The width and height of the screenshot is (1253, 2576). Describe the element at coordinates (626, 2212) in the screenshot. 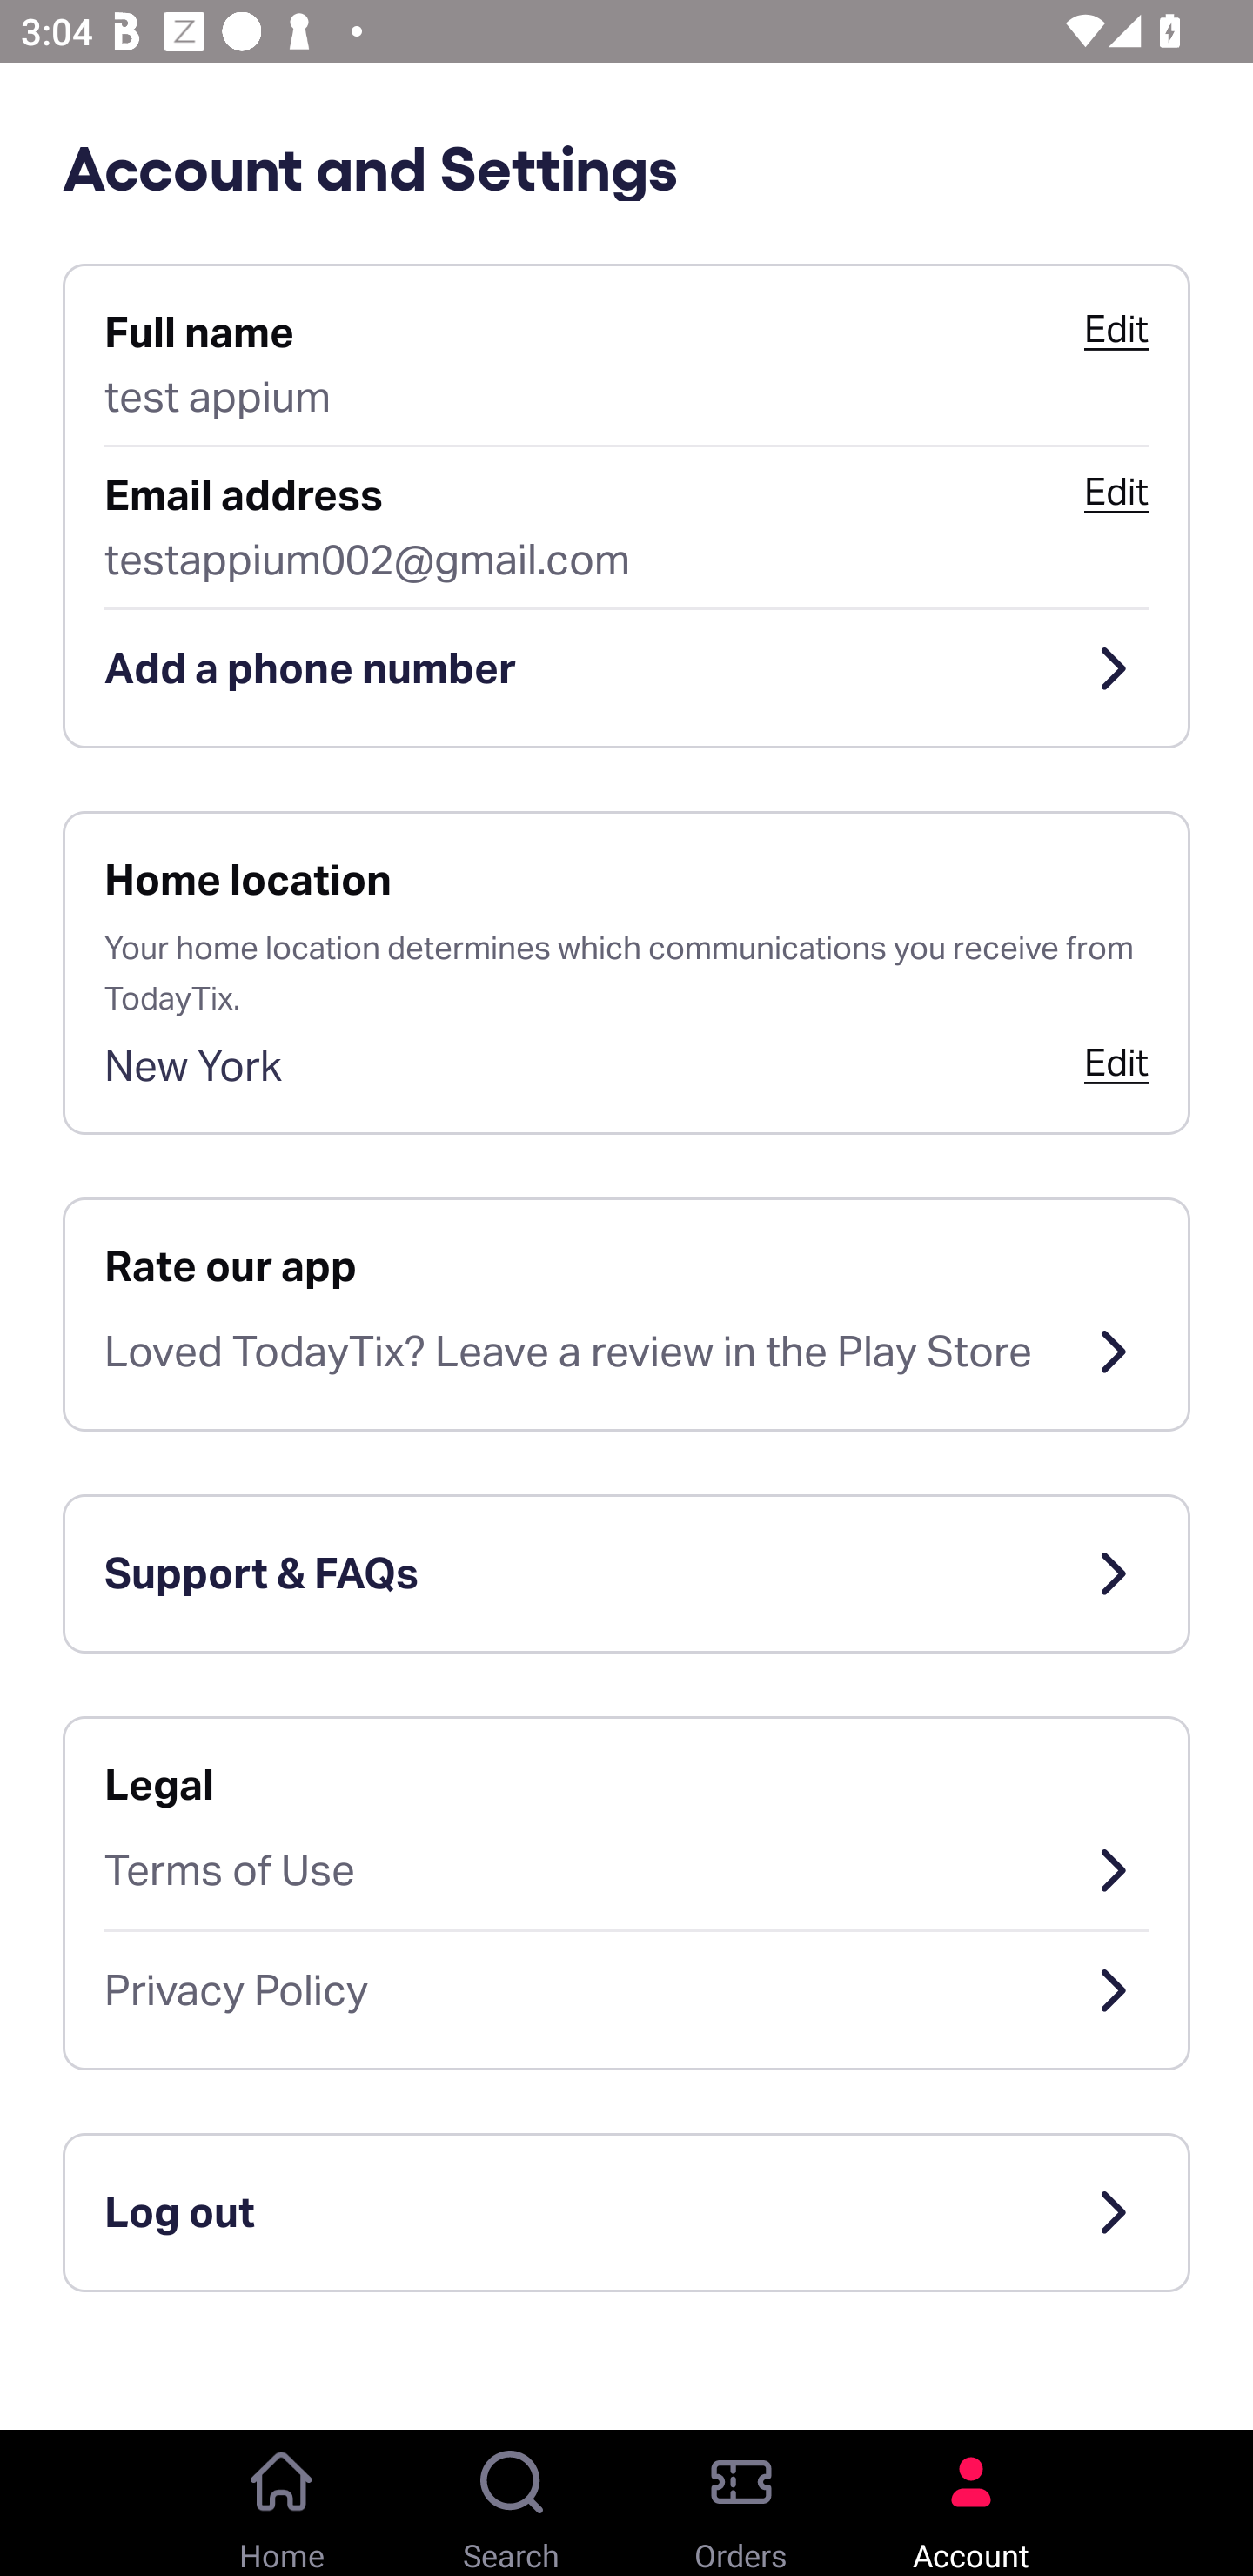

I see `Log out` at that location.